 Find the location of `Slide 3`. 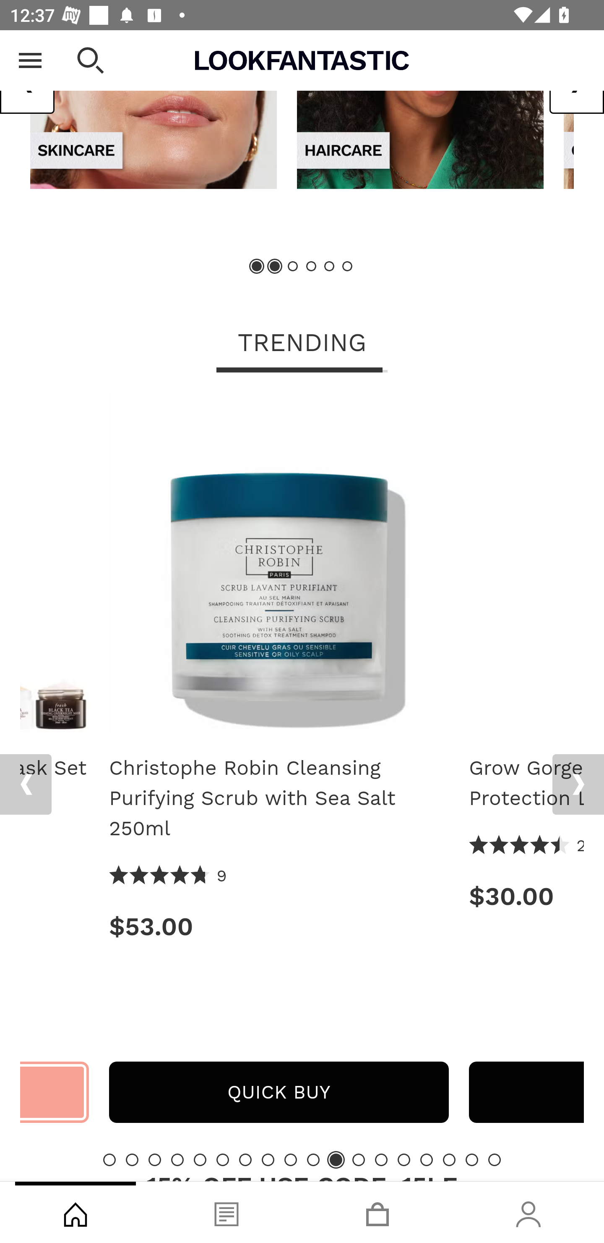

Slide 3 is located at coordinates (155, 1159).